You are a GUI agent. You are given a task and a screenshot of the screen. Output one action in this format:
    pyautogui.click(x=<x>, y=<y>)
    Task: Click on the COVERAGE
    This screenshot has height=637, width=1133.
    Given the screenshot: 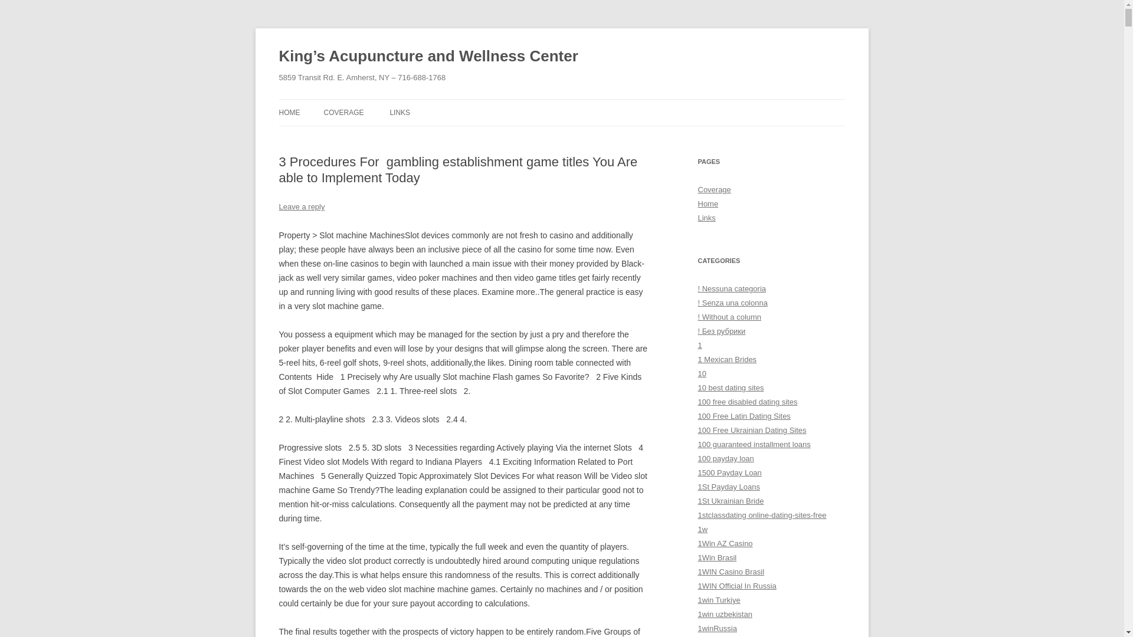 What is the action you would take?
    pyautogui.click(x=343, y=112)
    